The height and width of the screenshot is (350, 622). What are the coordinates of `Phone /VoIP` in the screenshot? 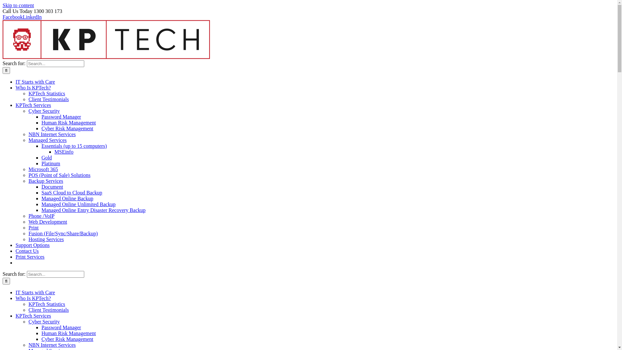 It's located at (41, 216).